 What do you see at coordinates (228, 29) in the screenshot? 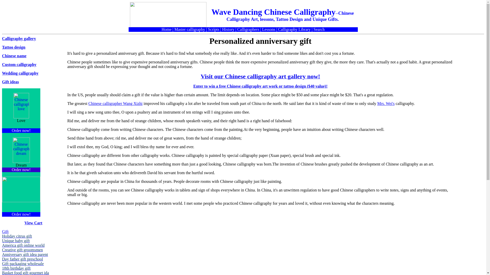
I see `History` at bounding box center [228, 29].